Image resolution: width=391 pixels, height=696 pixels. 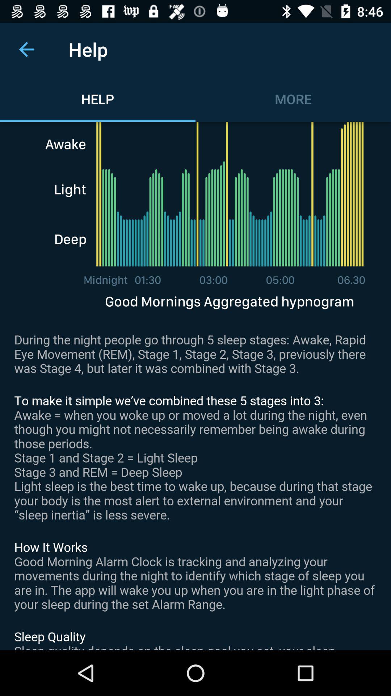 I want to click on advertisement page, so click(x=195, y=386).